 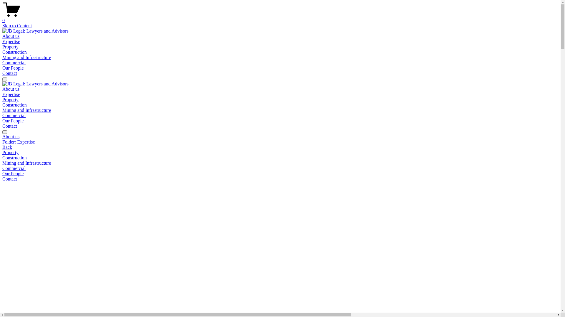 I want to click on Skip to Content, so click(x=17, y=26).